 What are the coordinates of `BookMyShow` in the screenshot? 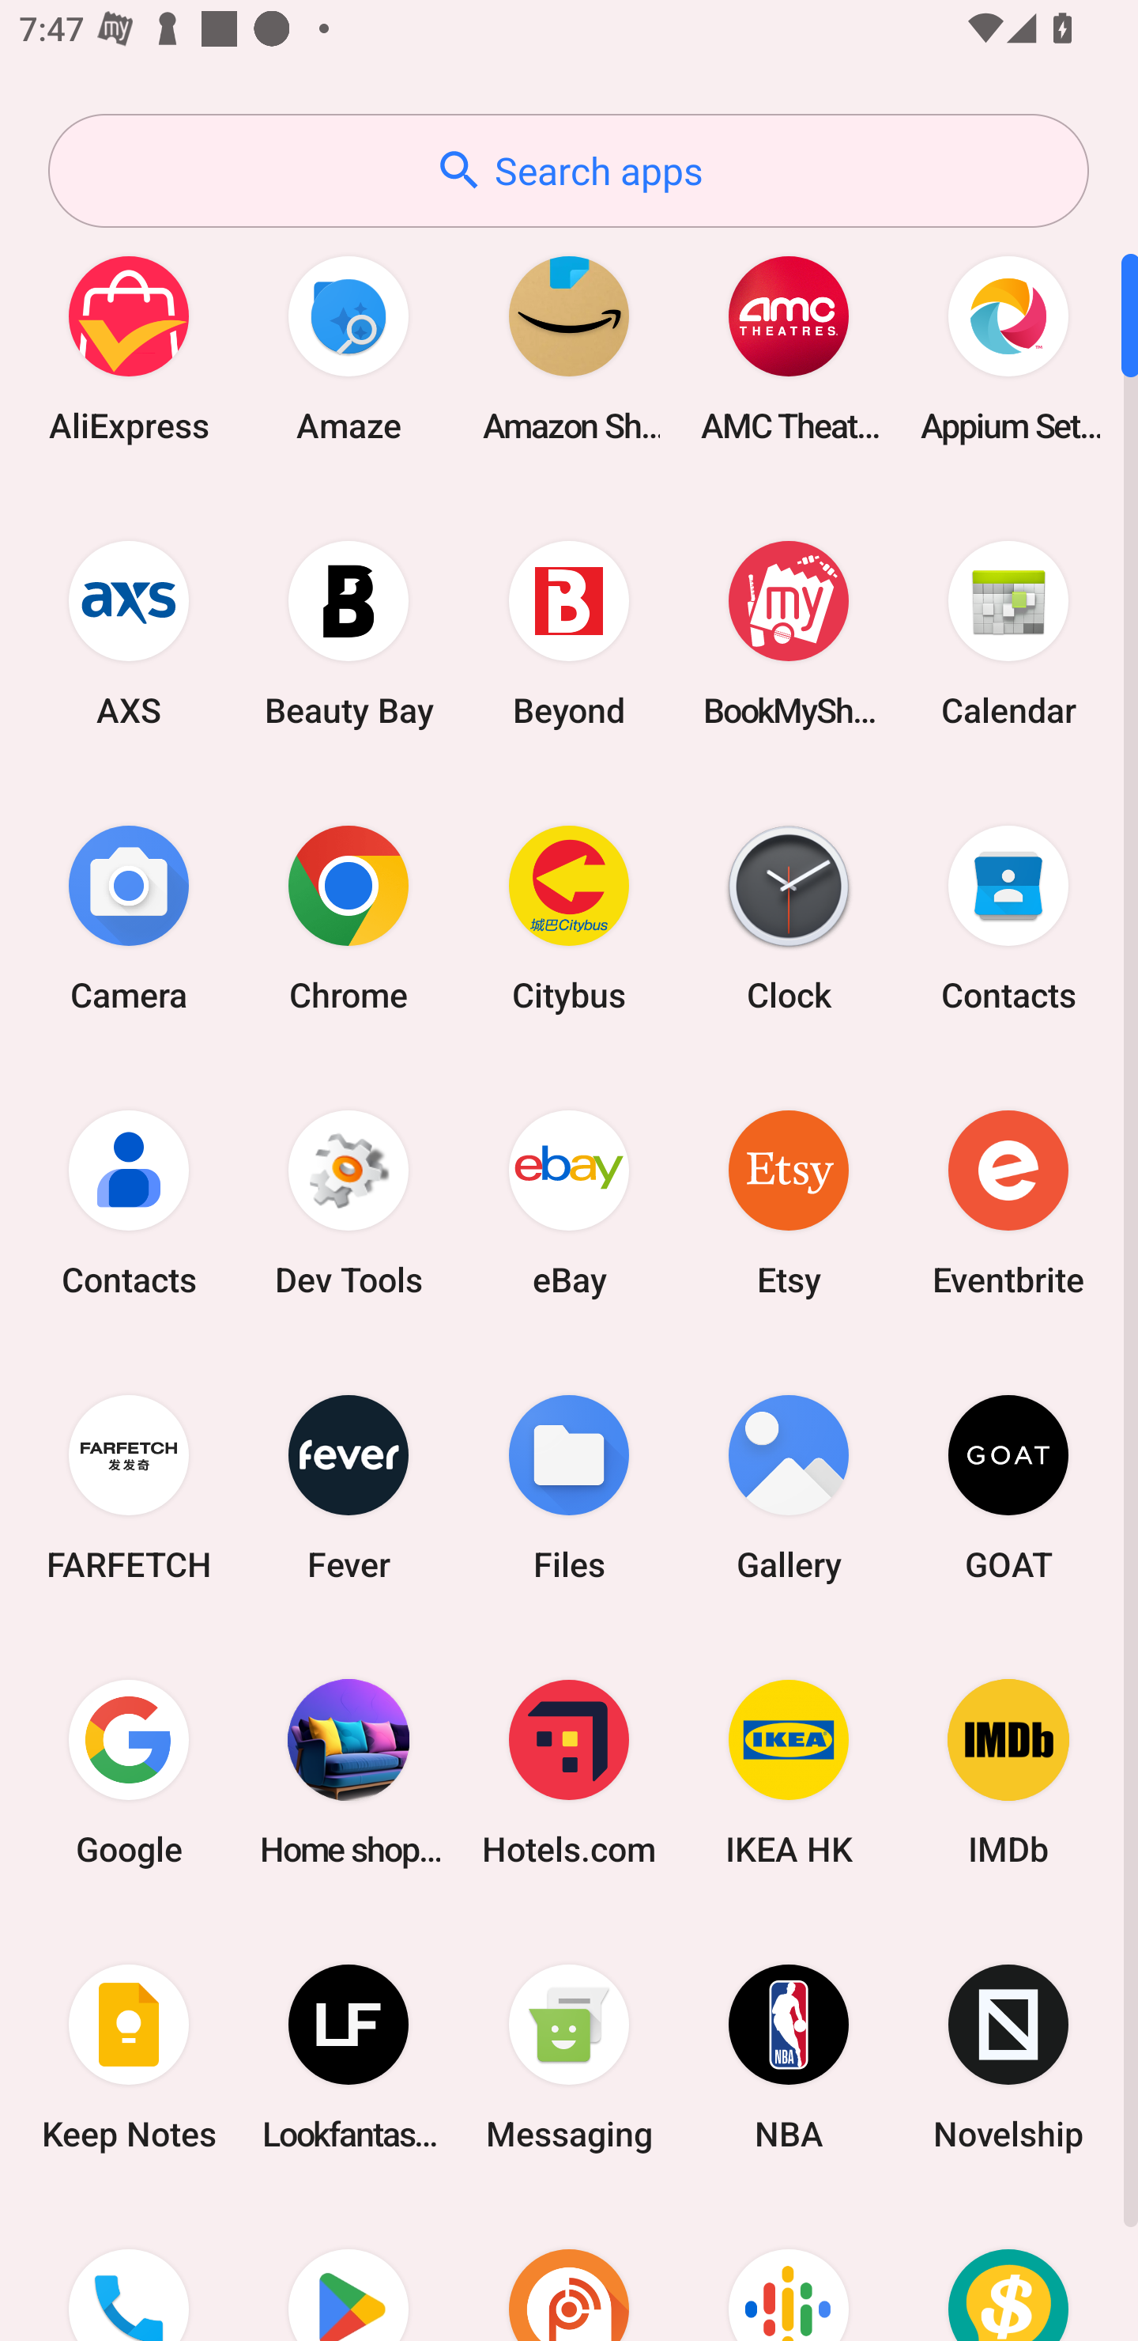 It's located at (789, 633).